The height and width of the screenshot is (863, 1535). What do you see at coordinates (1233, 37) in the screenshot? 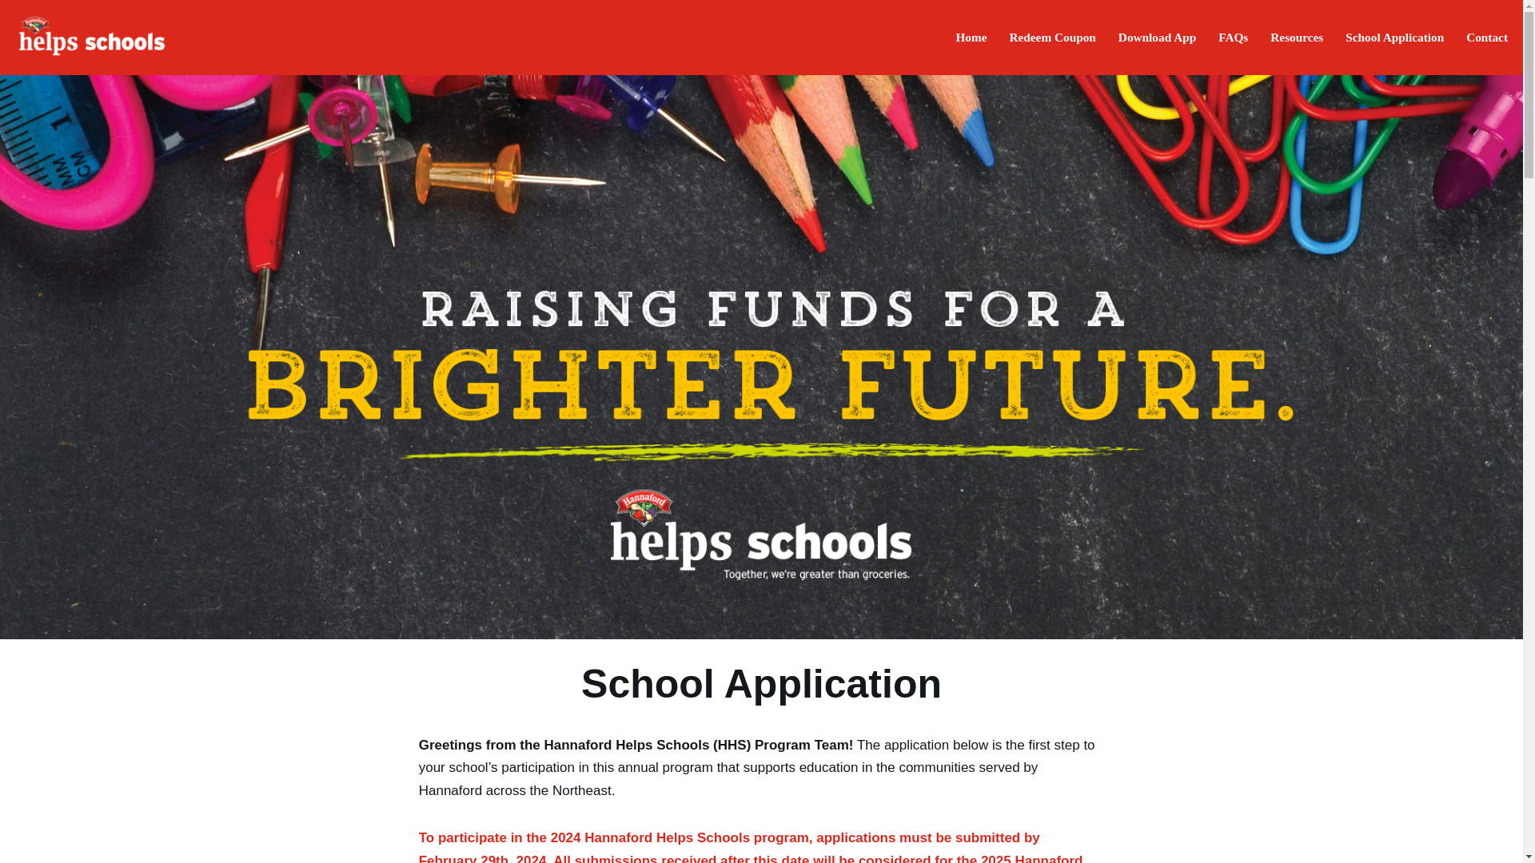
I see `FAQs` at bounding box center [1233, 37].